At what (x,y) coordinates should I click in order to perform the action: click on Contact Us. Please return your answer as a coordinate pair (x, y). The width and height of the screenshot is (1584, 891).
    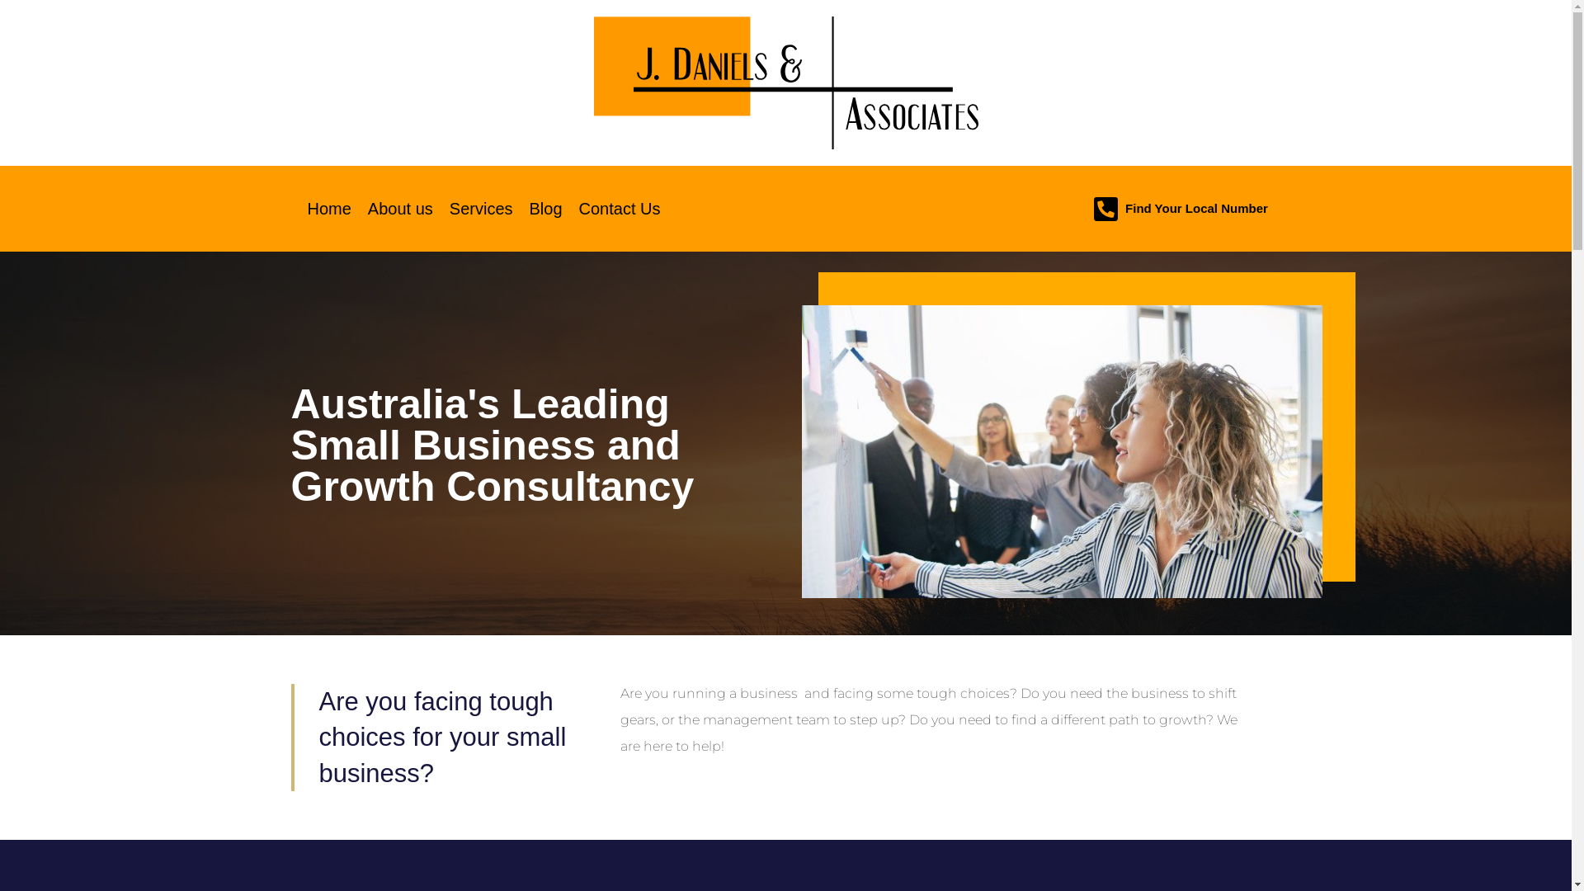
    Looking at the image, I should click on (620, 209).